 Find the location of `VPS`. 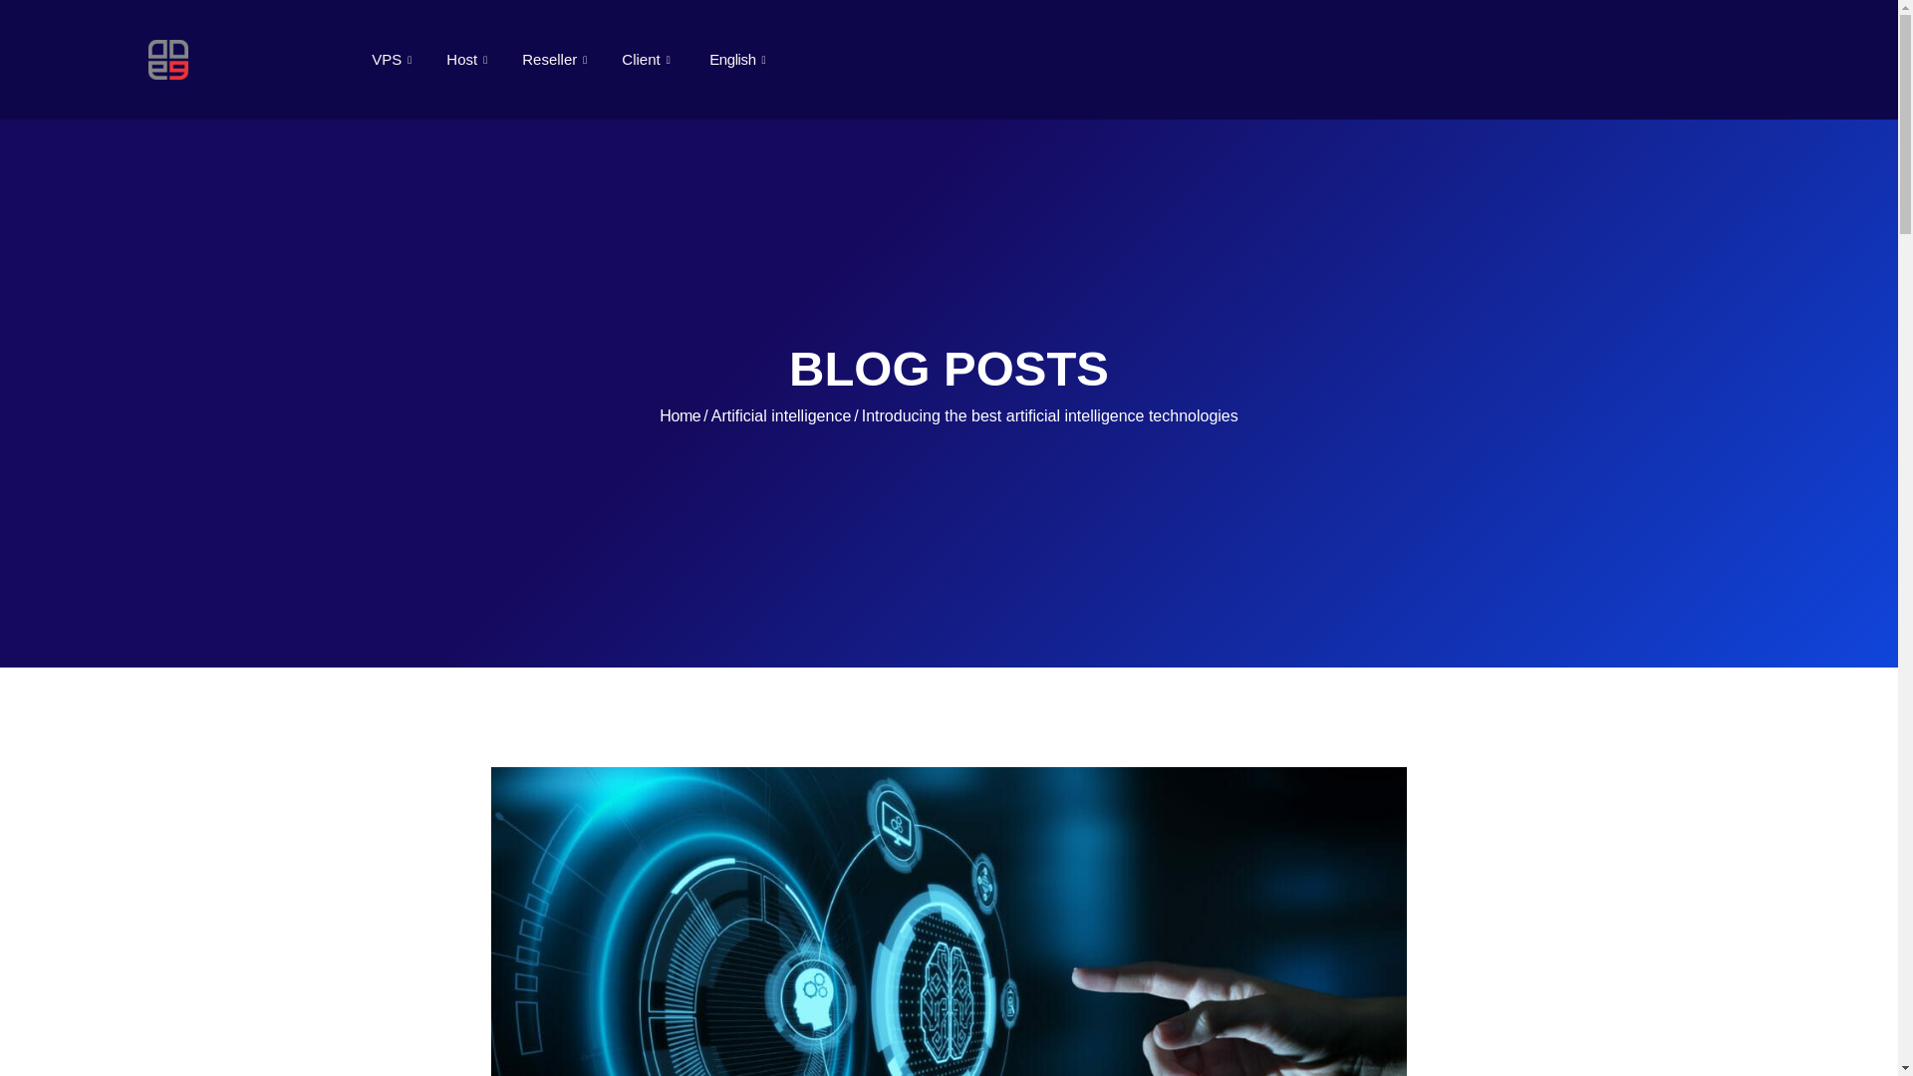

VPS is located at coordinates (394, 60).